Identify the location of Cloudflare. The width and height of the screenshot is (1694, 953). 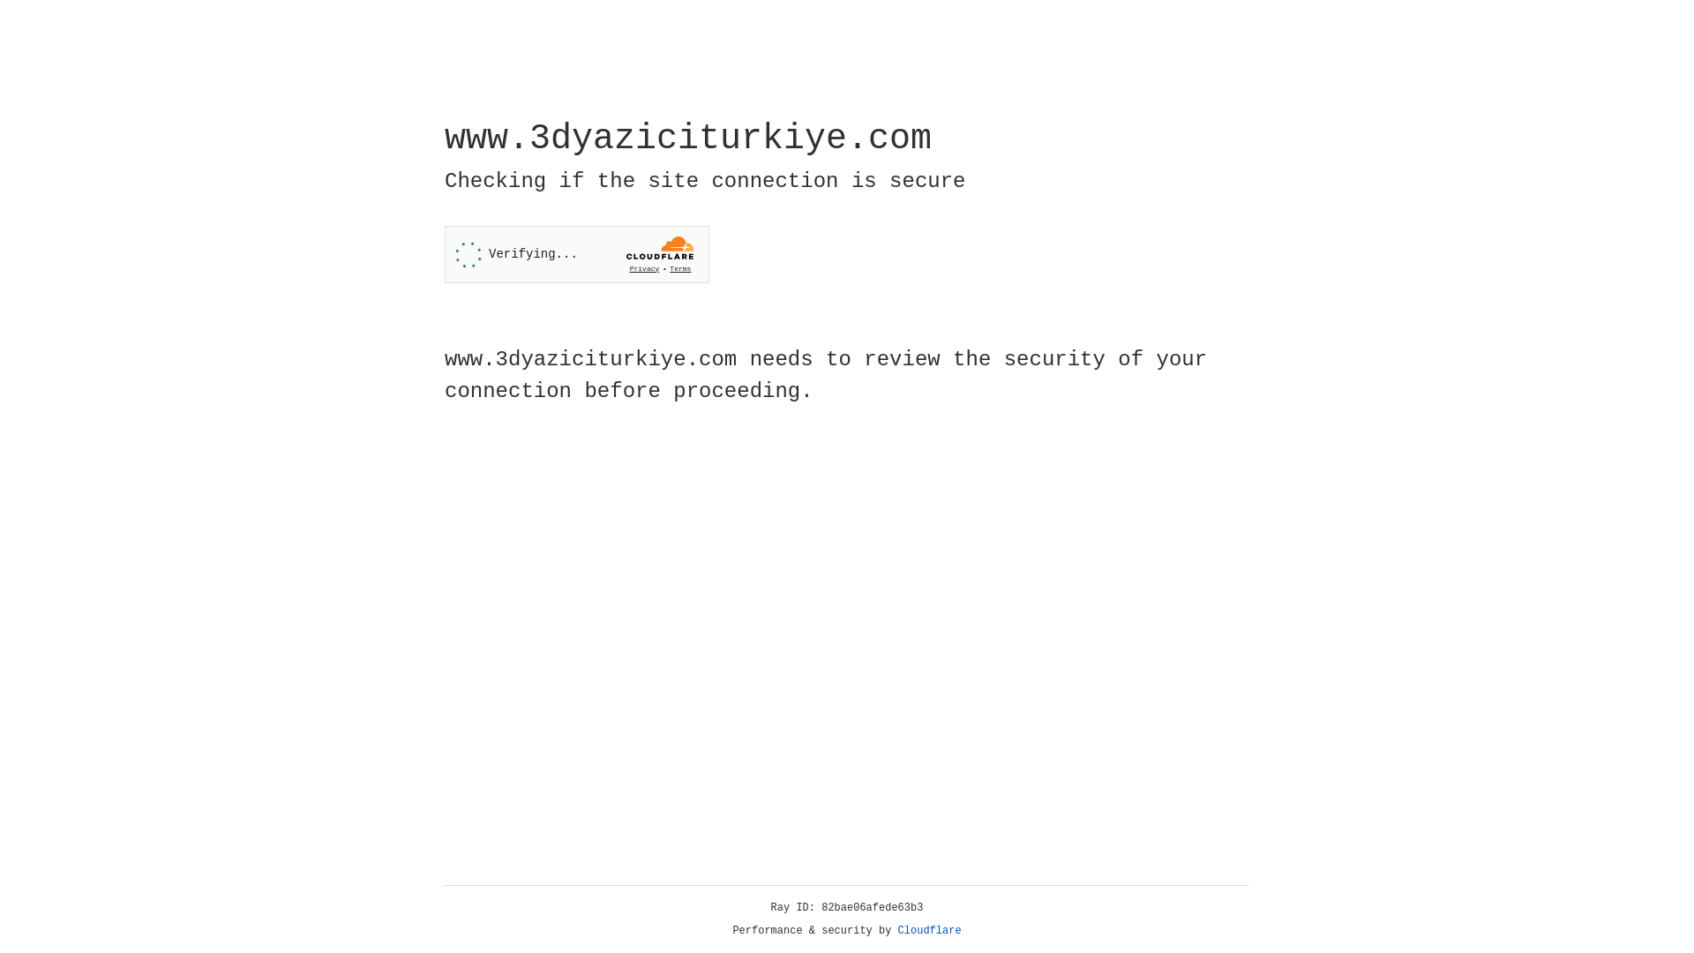
(930, 931).